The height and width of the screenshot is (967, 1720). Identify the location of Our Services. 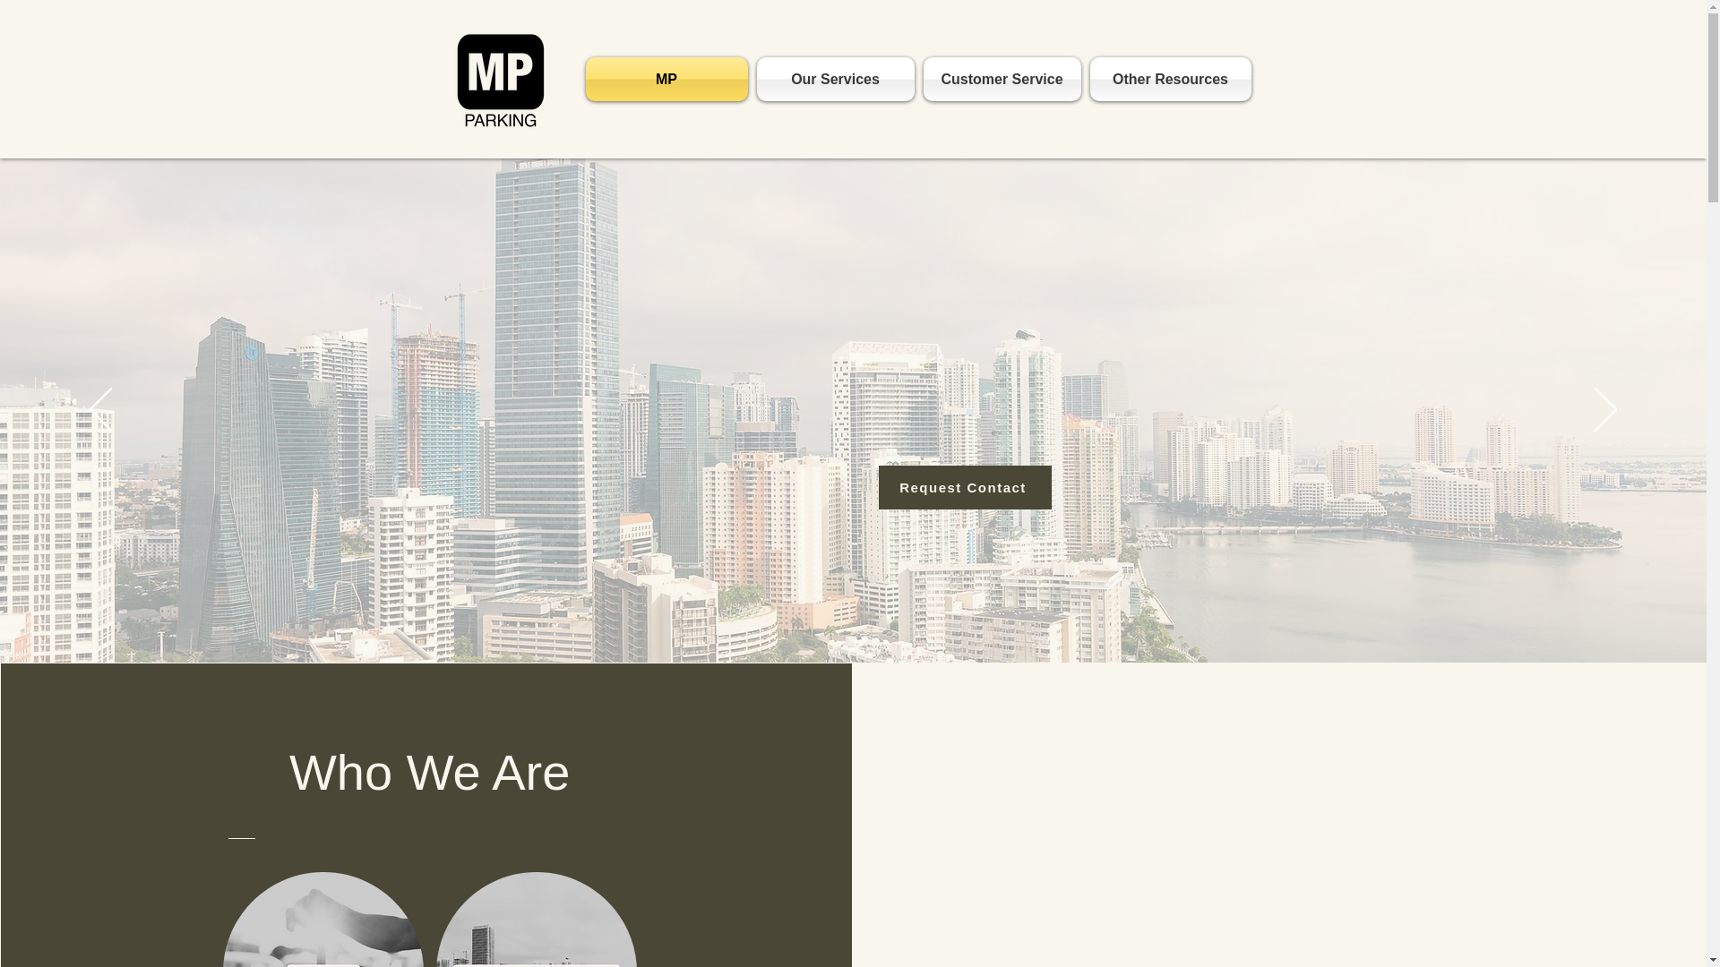
(835, 79).